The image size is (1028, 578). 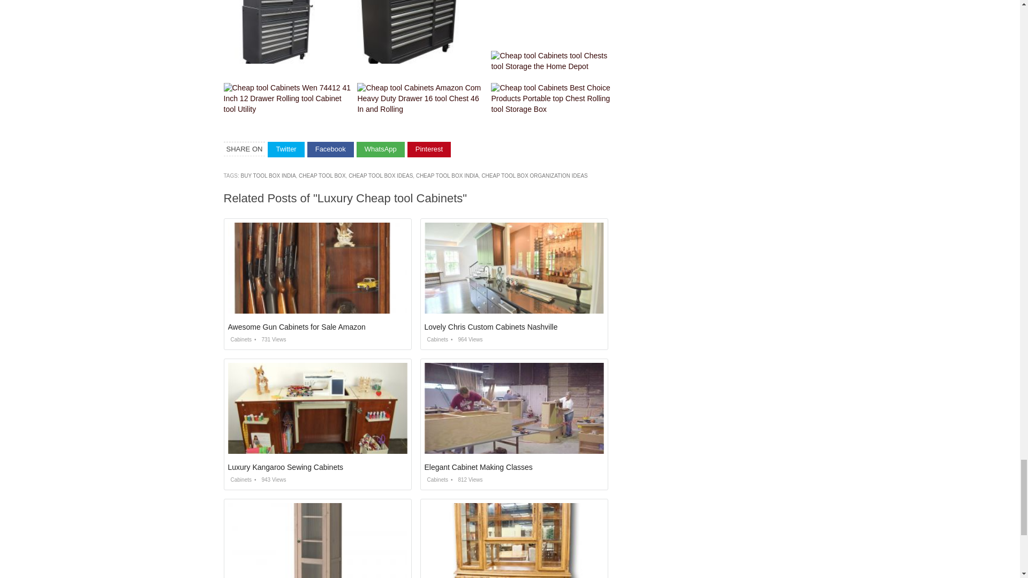 What do you see at coordinates (240, 480) in the screenshot?
I see `Cabinets` at bounding box center [240, 480].